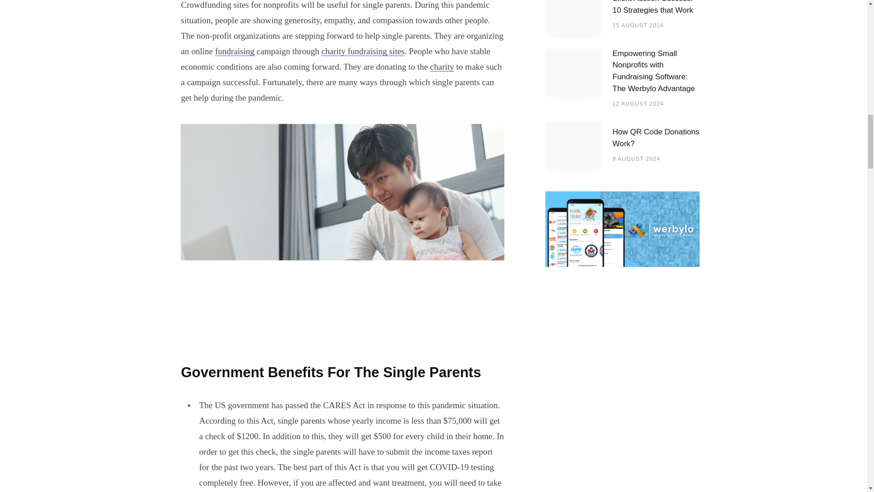 This screenshot has height=492, width=874. I want to click on charity fundraising sites, so click(363, 51).